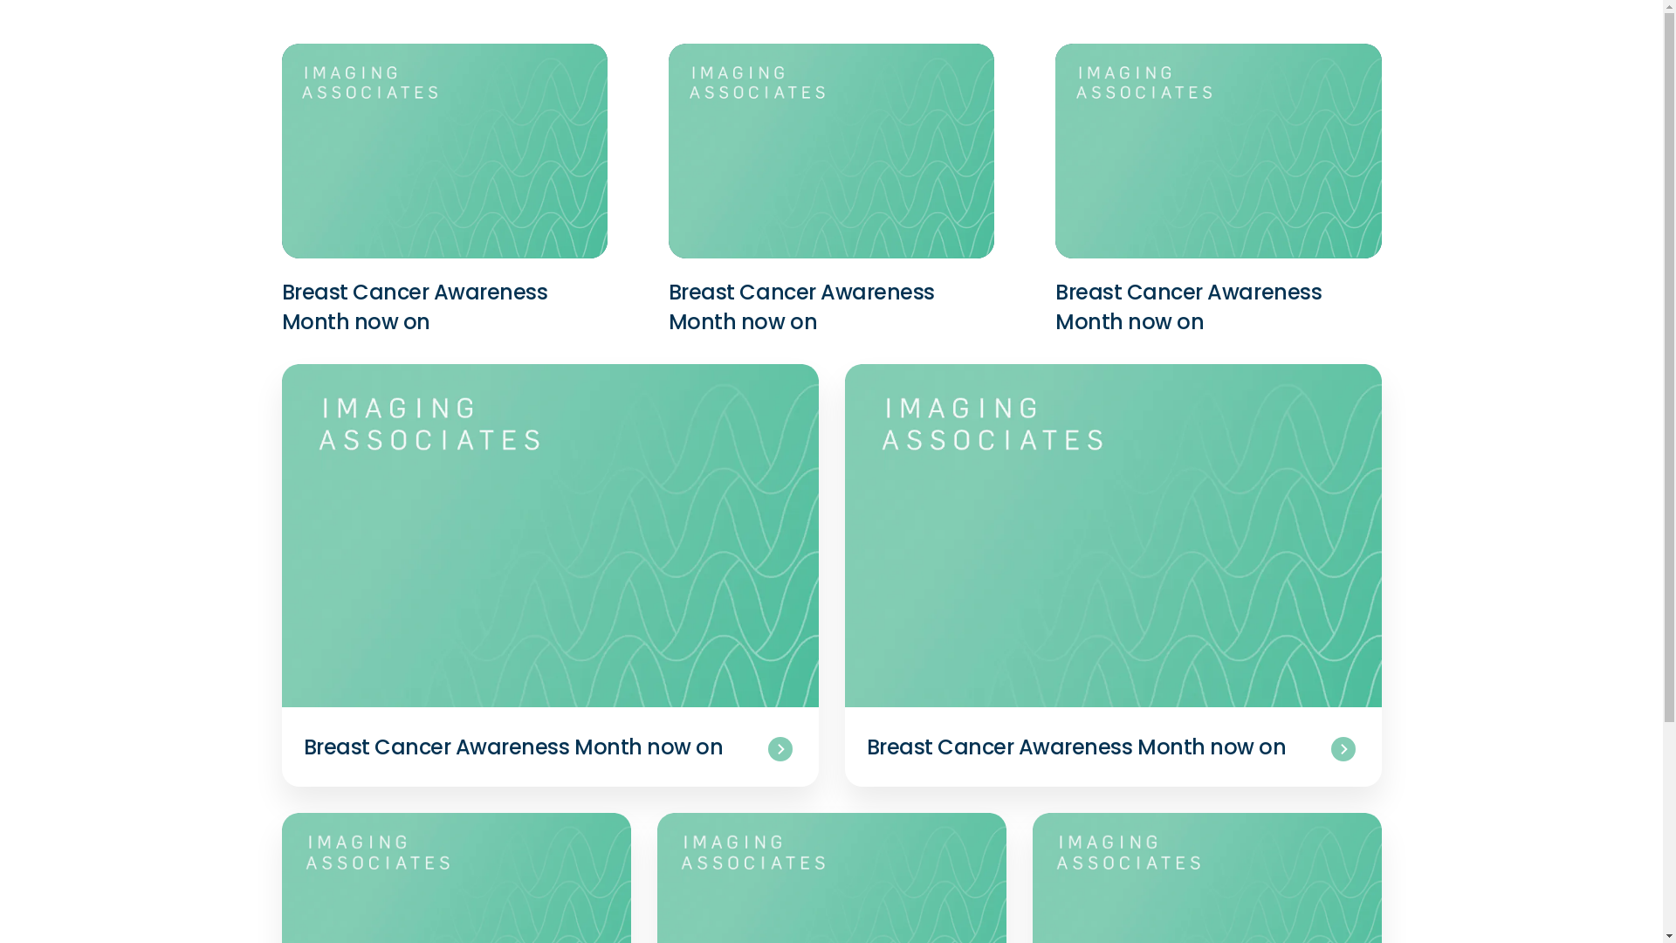 Image resolution: width=1676 pixels, height=943 pixels. What do you see at coordinates (1210, 307) in the screenshot?
I see `Breast Cancer Awareness Month now on` at bounding box center [1210, 307].